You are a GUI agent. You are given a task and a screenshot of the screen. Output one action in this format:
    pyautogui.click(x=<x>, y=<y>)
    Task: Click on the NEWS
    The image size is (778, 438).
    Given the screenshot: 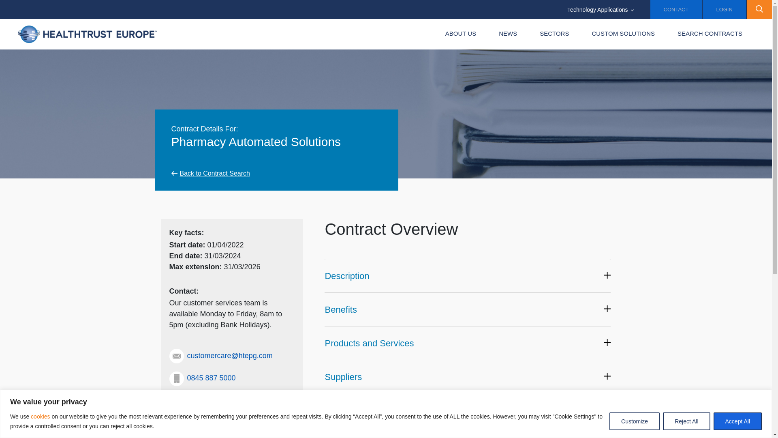 What is the action you would take?
    pyautogui.click(x=508, y=34)
    